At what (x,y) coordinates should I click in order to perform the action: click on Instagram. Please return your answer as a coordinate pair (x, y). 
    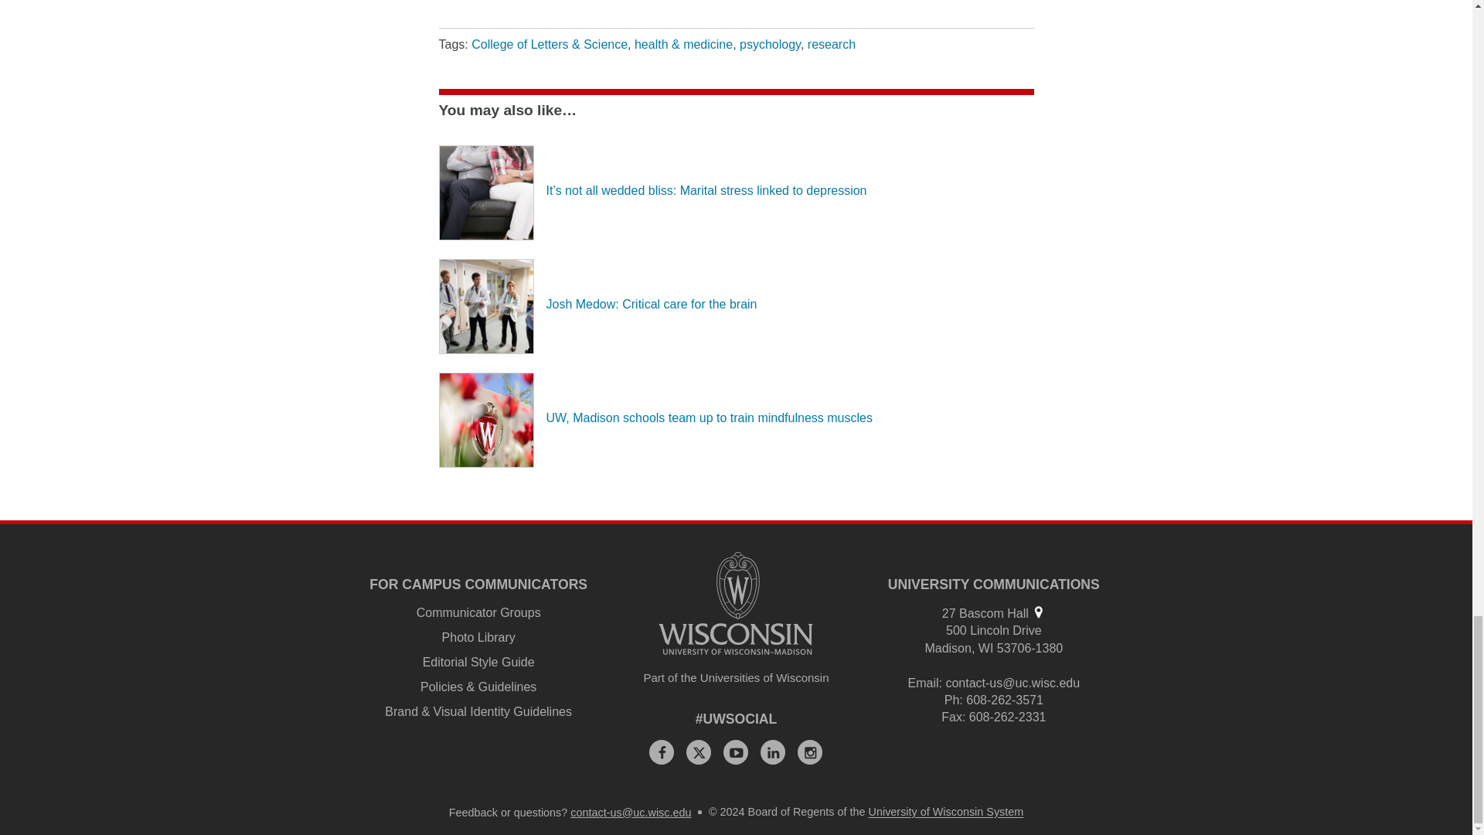
    Looking at the image, I should click on (810, 751).